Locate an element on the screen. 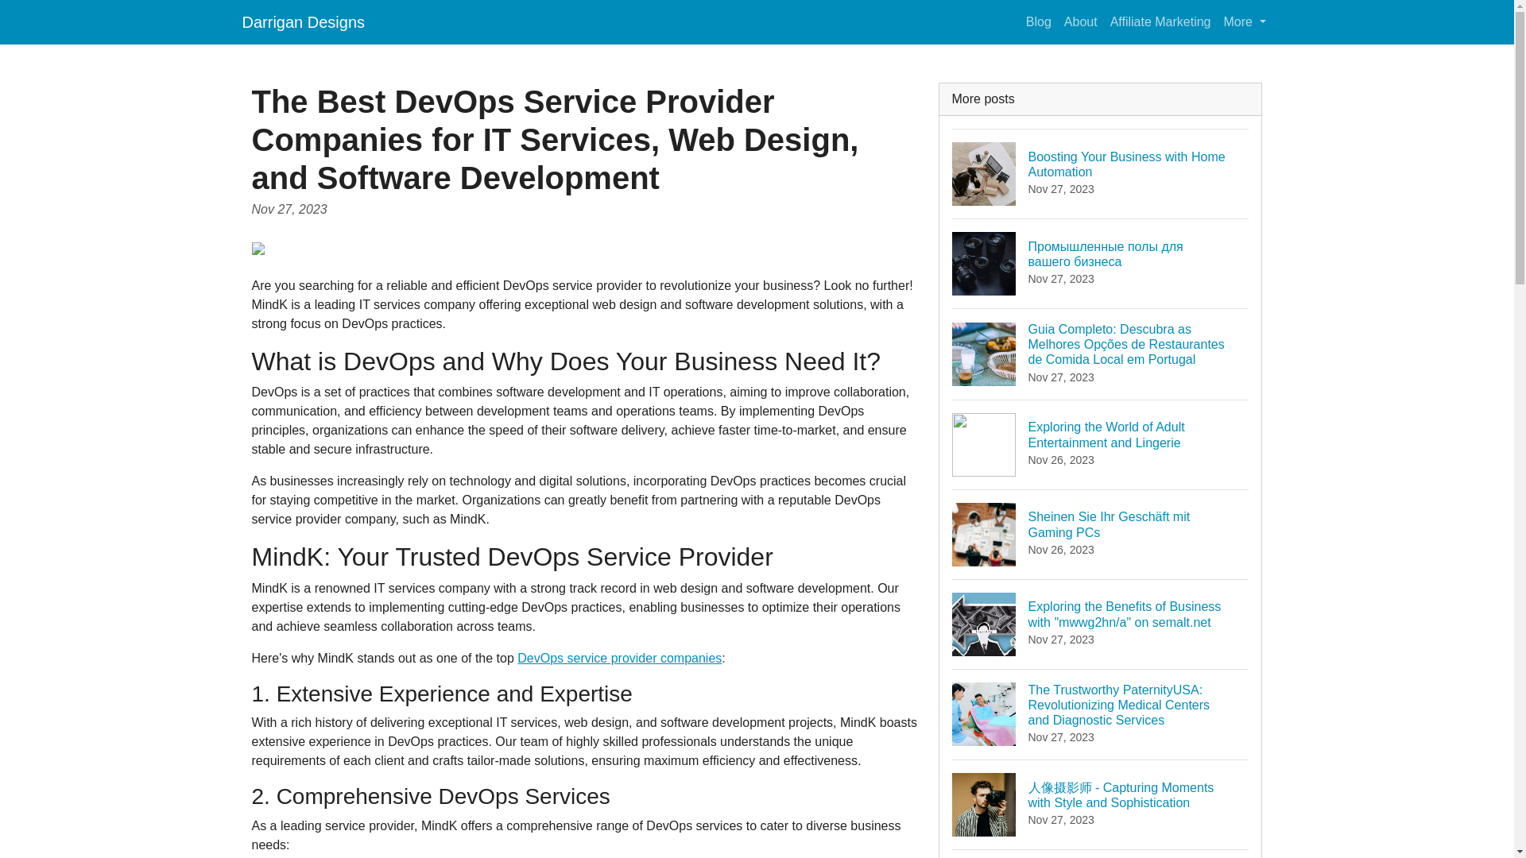 Image resolution: width=1526 pixels, height=858 pixels. Blog is located at coordinates (1038, 21).